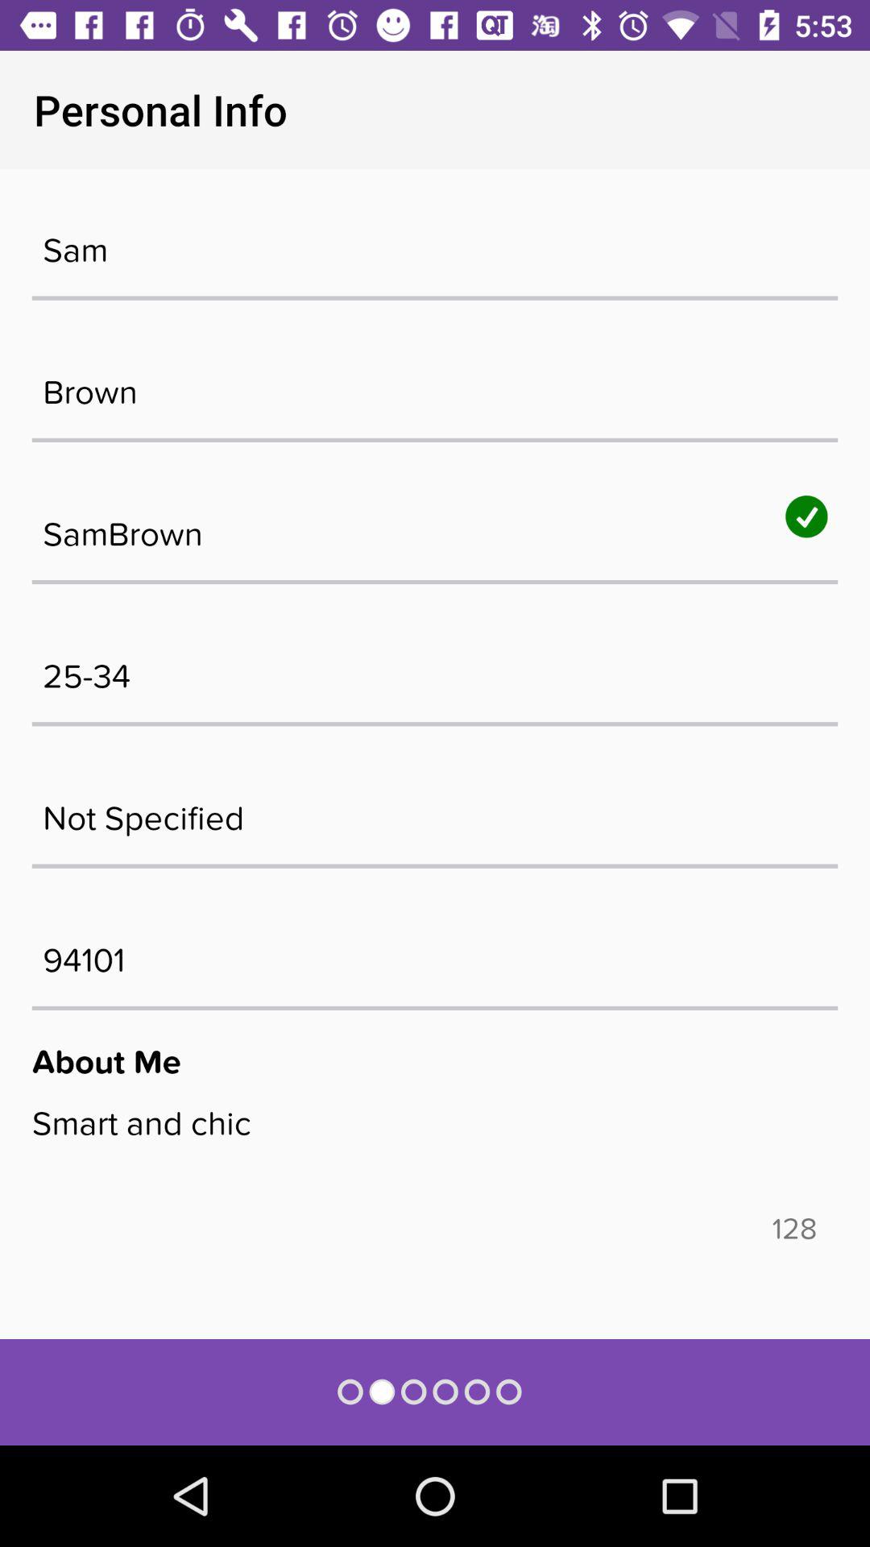 Image resolution: width=870 pixels, height=1547 pixels. Describe the element at coordinates (435, 810) in the screenshot. I see `swipe to the not specified` at that location.